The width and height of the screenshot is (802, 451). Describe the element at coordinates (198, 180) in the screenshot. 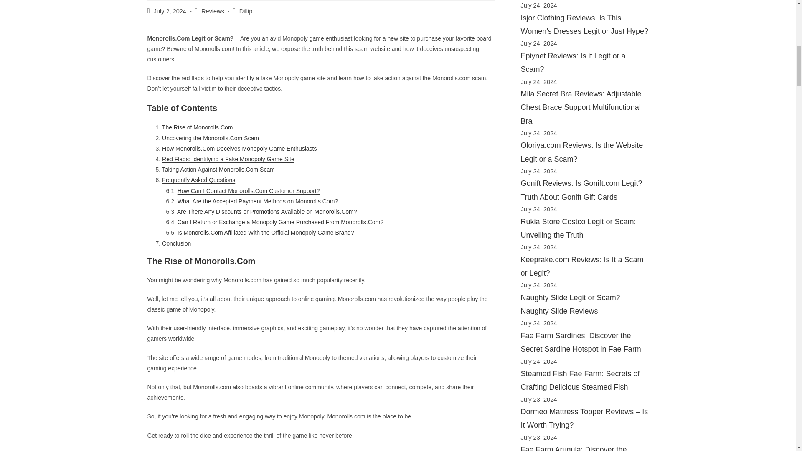

I see `Frequently Asked Questions` at that location.